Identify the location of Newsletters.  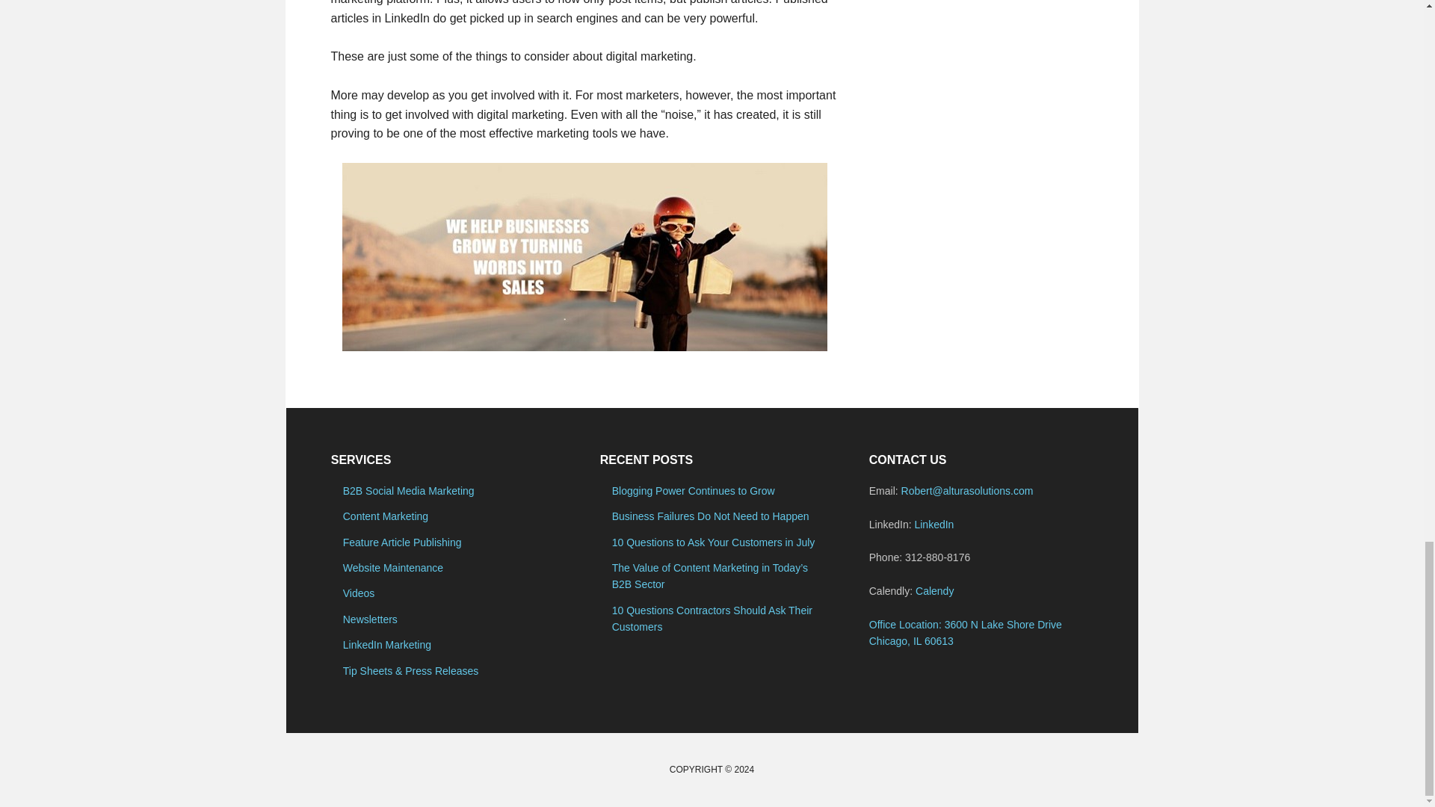
(369, 619).